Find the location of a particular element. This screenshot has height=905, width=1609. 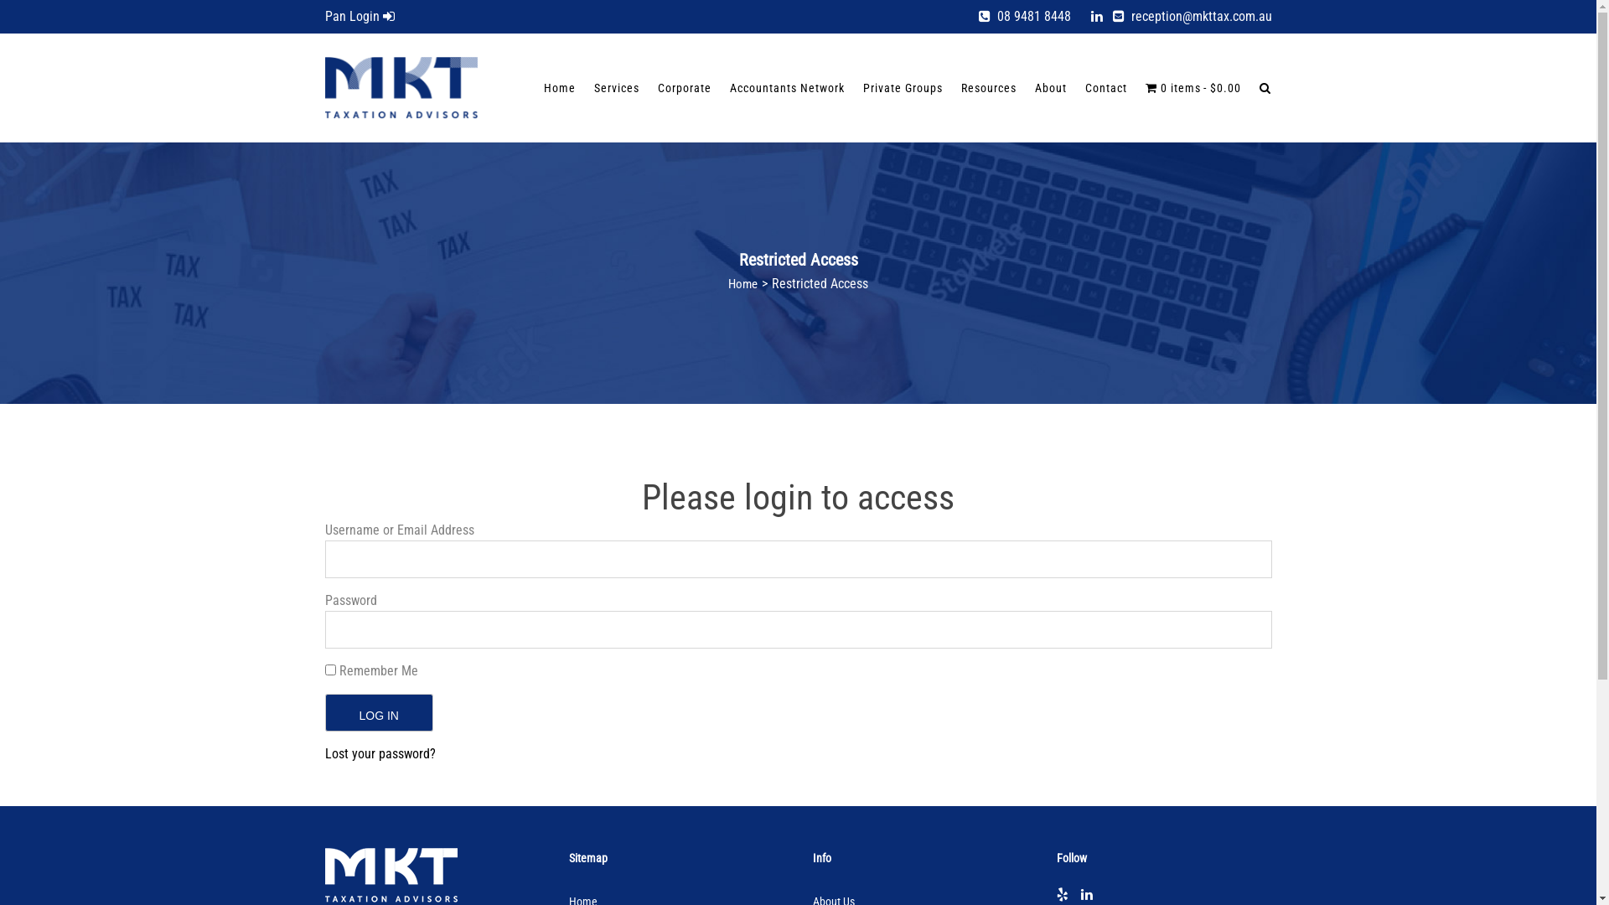

Resources is located at coordinates (989, 88).